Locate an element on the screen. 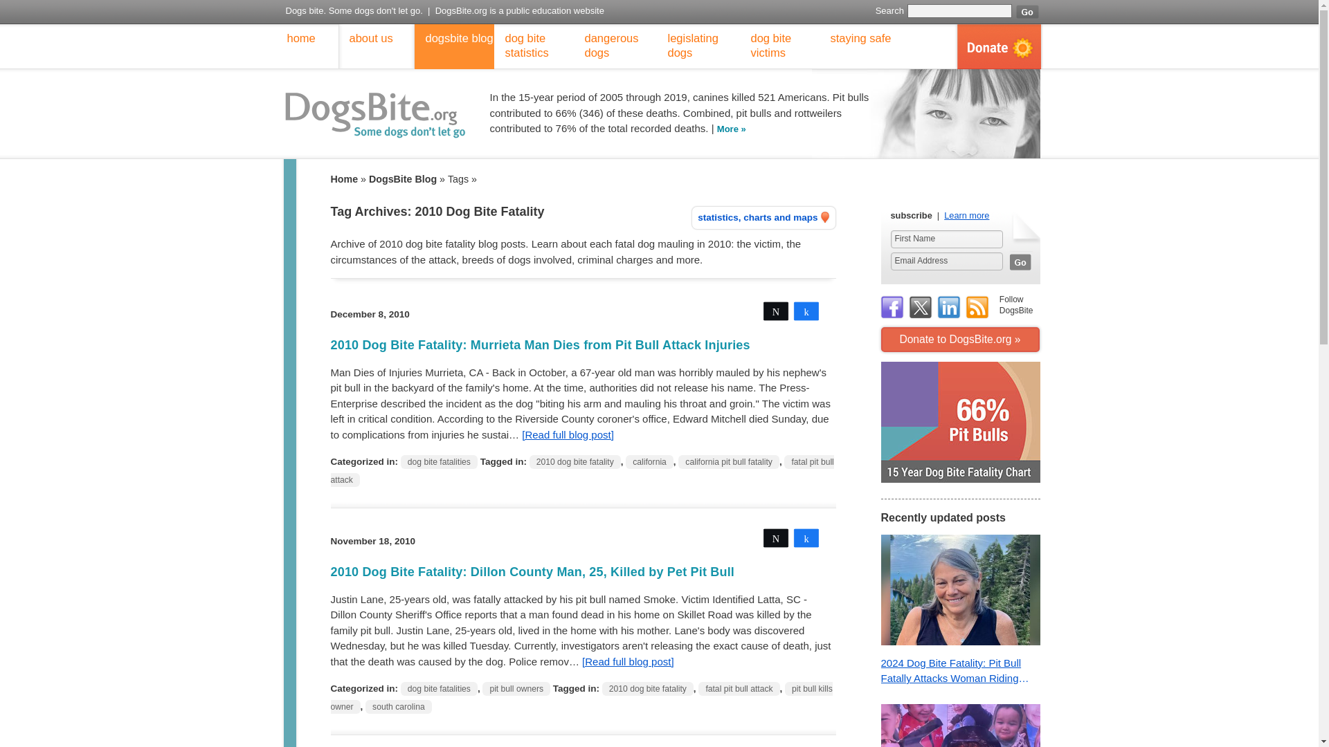 This screenshot has width=1329, height=747. dangerous dogs is located at coordinates (615, 46).